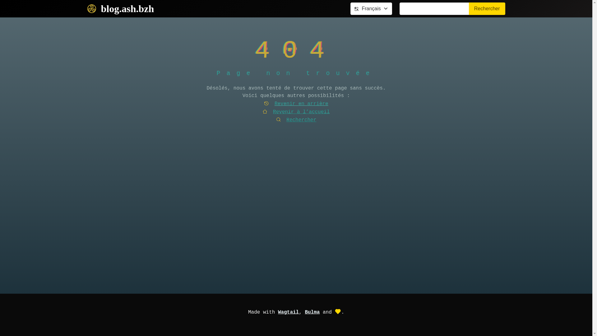 The image size is (597, 336). I want to click on Rechercher, so click(487, 9).